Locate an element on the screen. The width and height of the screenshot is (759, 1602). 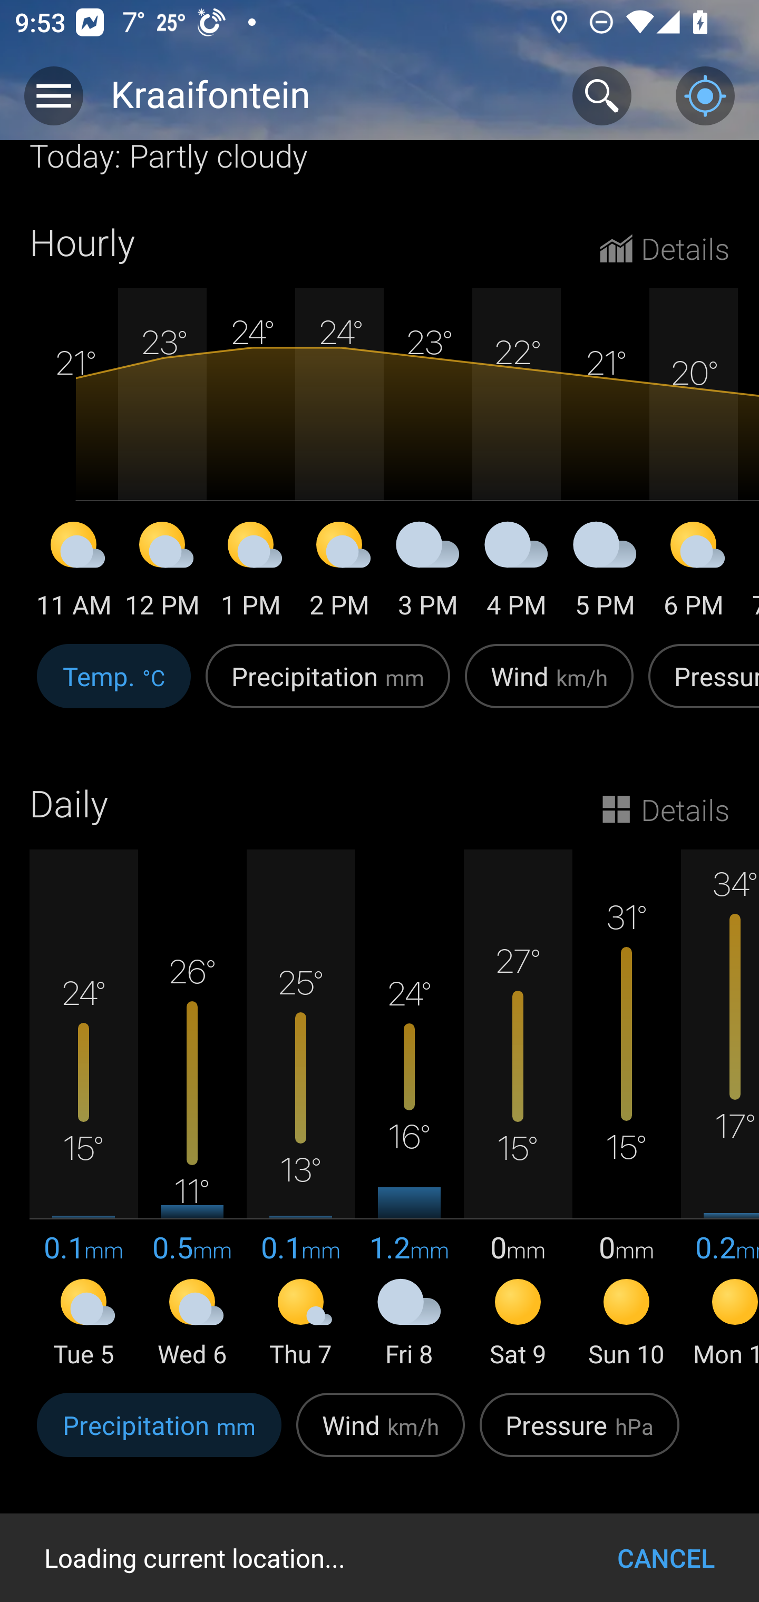
1 PM is located at coordinates (251, 572).